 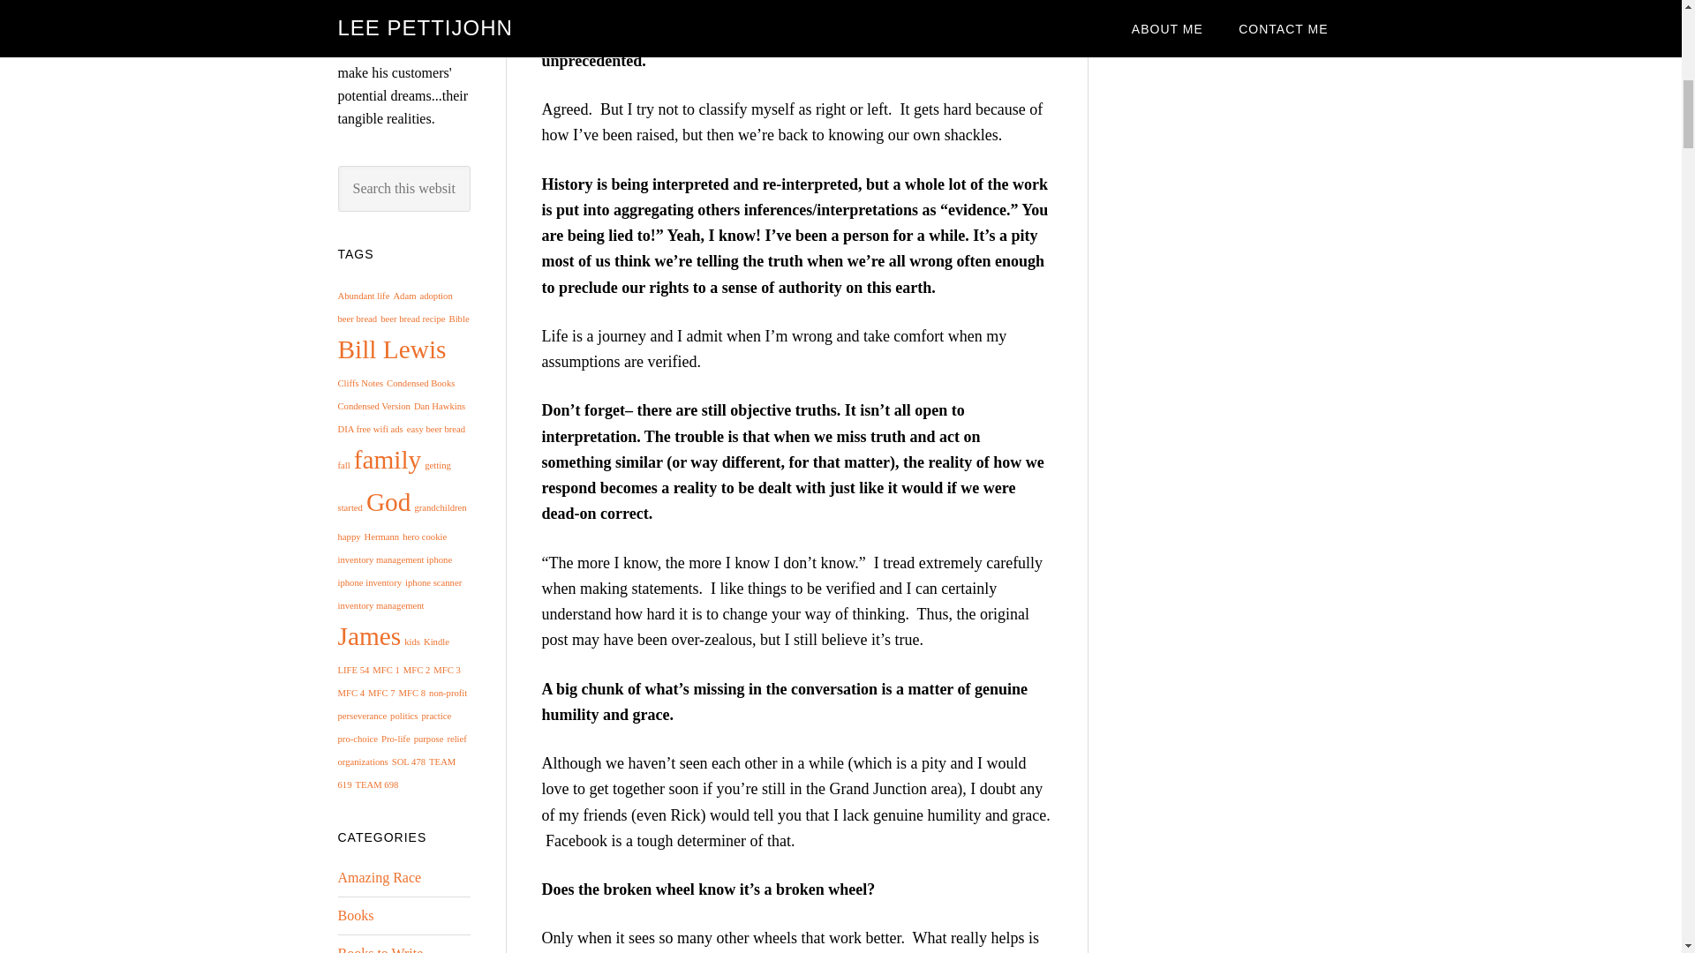 I want to click on beer bread recipe, so click(x=411, y=319).